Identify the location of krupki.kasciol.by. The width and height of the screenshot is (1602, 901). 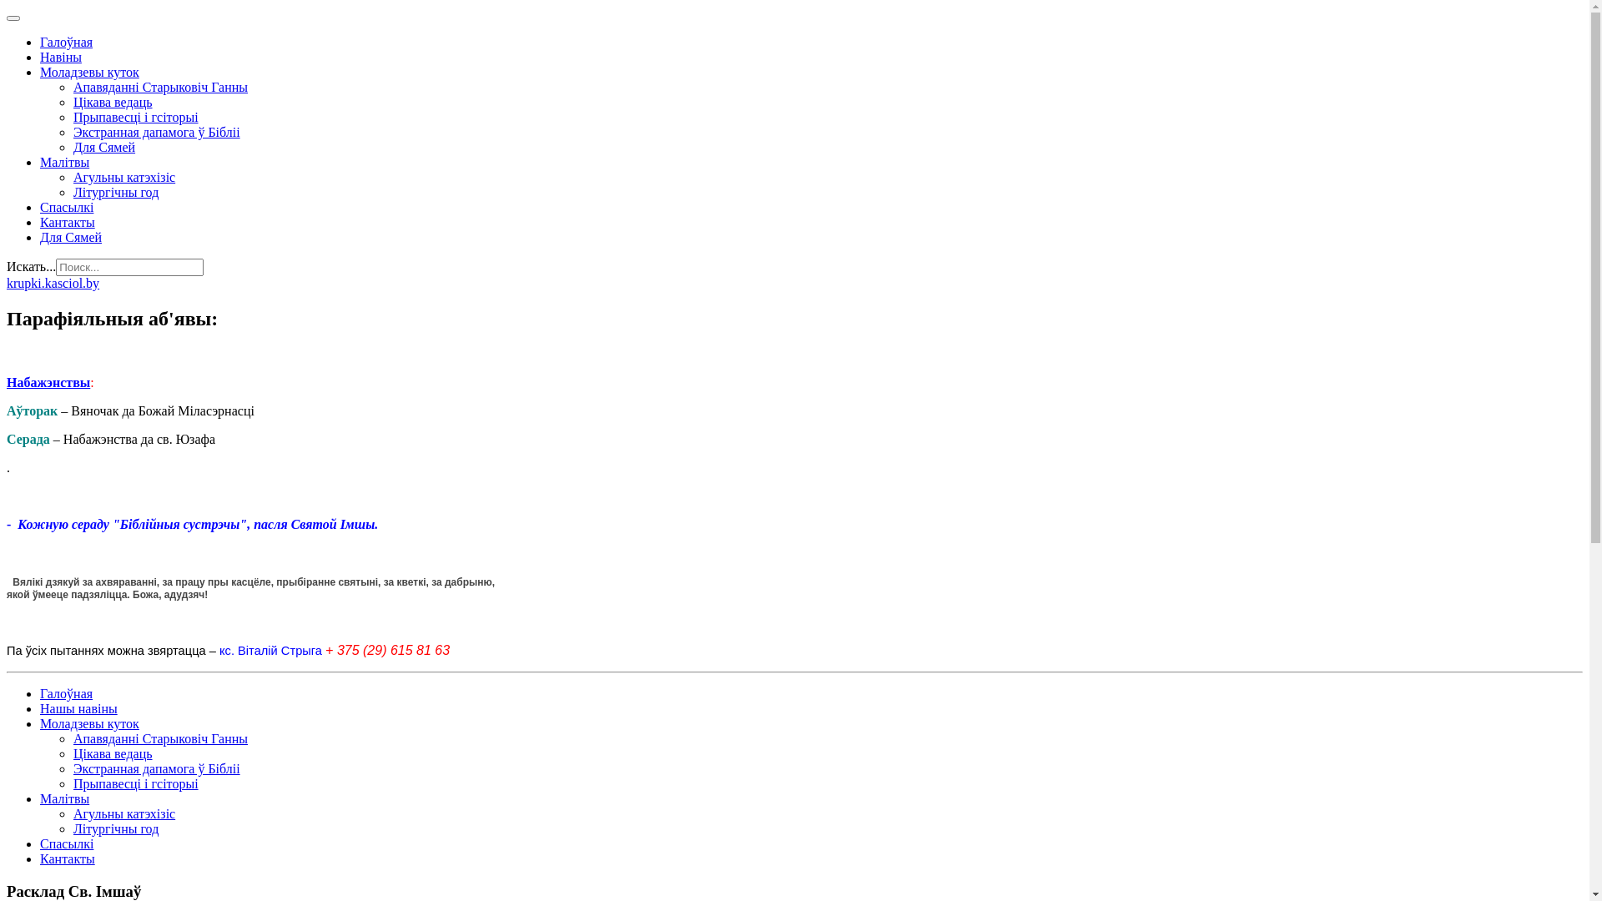
(53, 284).